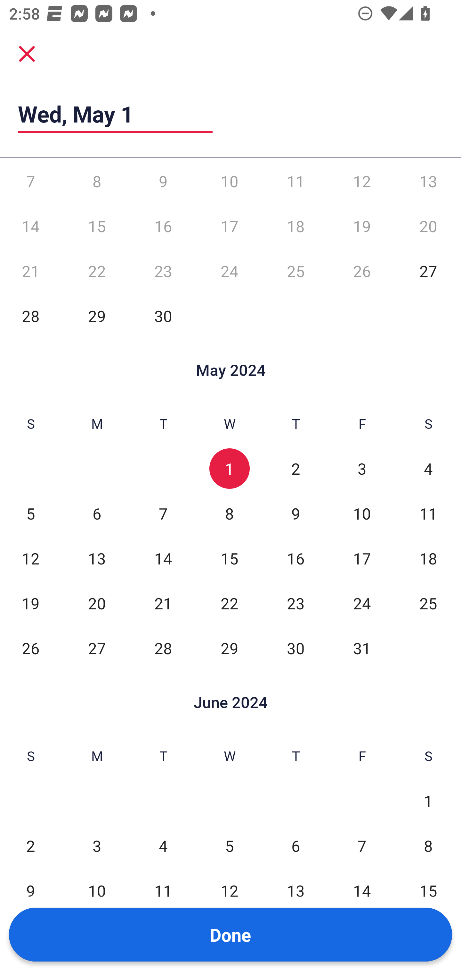 The image size is (461, 975). What do you see at coordinates (230, 935) in the screenshot?
I see `Done Button Done` at bounding box center [230, 935].